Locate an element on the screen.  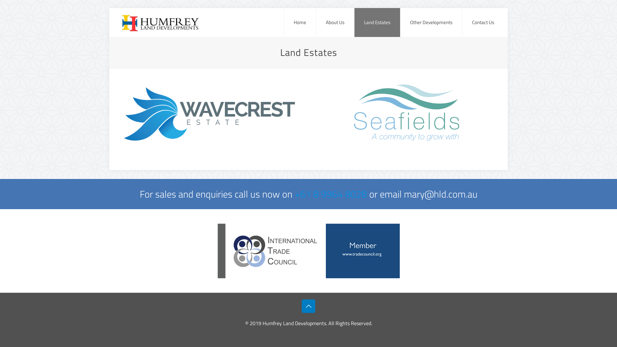
Humfrey Land Developments is located at coordinates (160, 22).